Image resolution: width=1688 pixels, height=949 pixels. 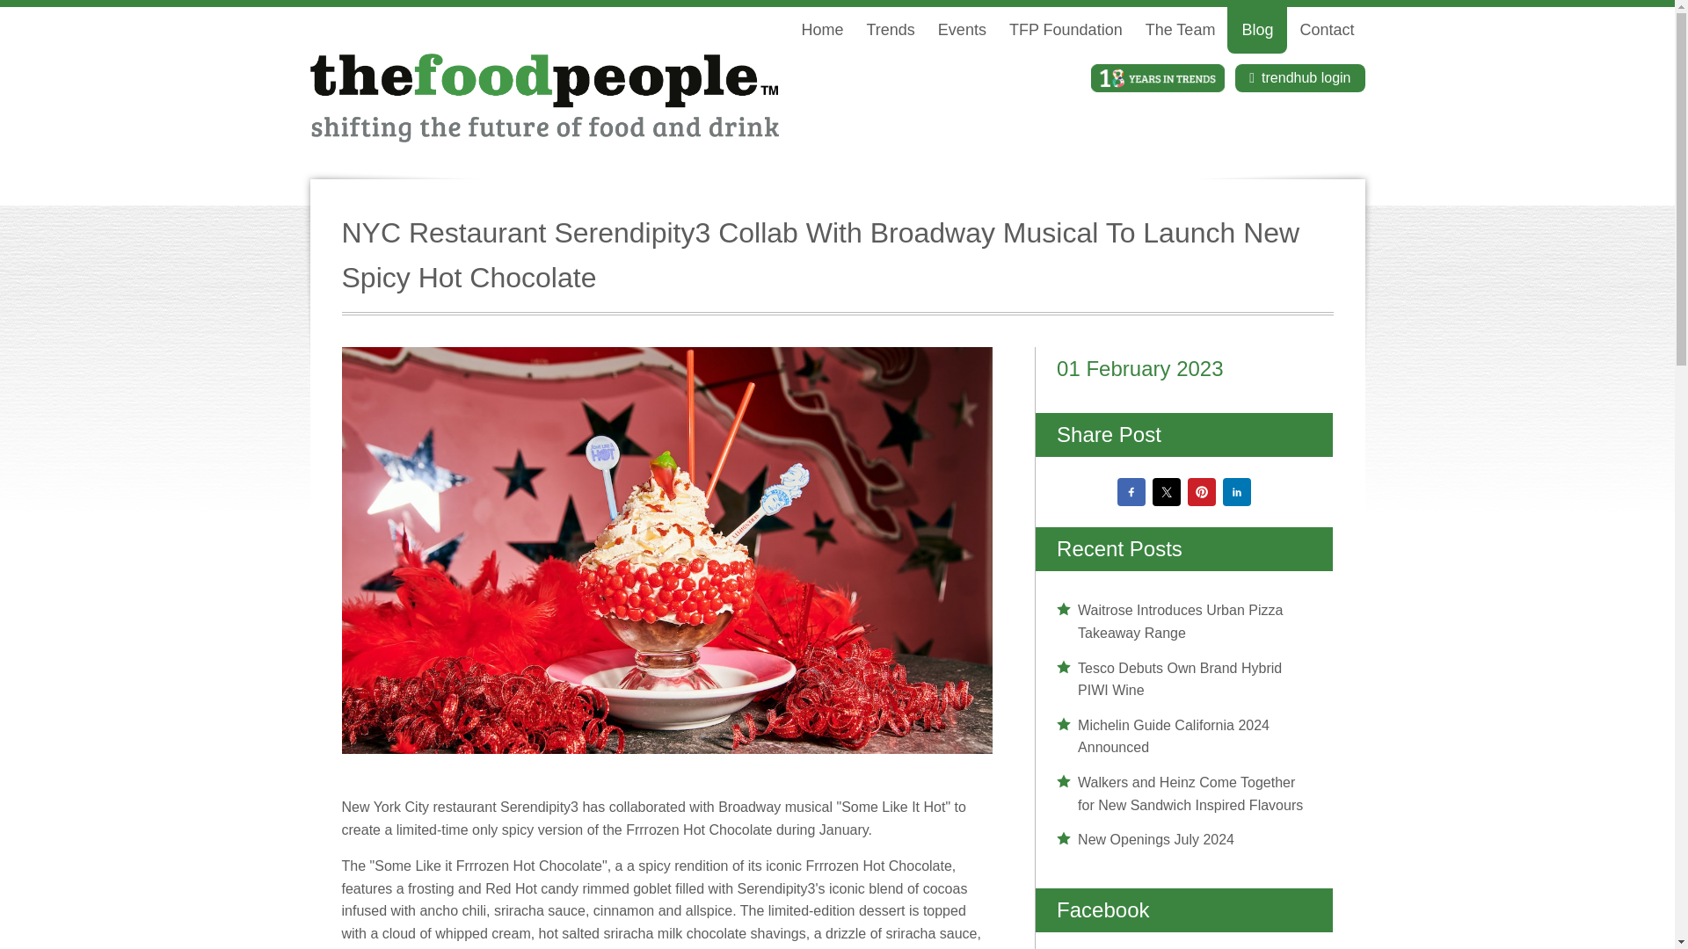 I want to click on TFP Foundation, so click(x=1066, y=30).